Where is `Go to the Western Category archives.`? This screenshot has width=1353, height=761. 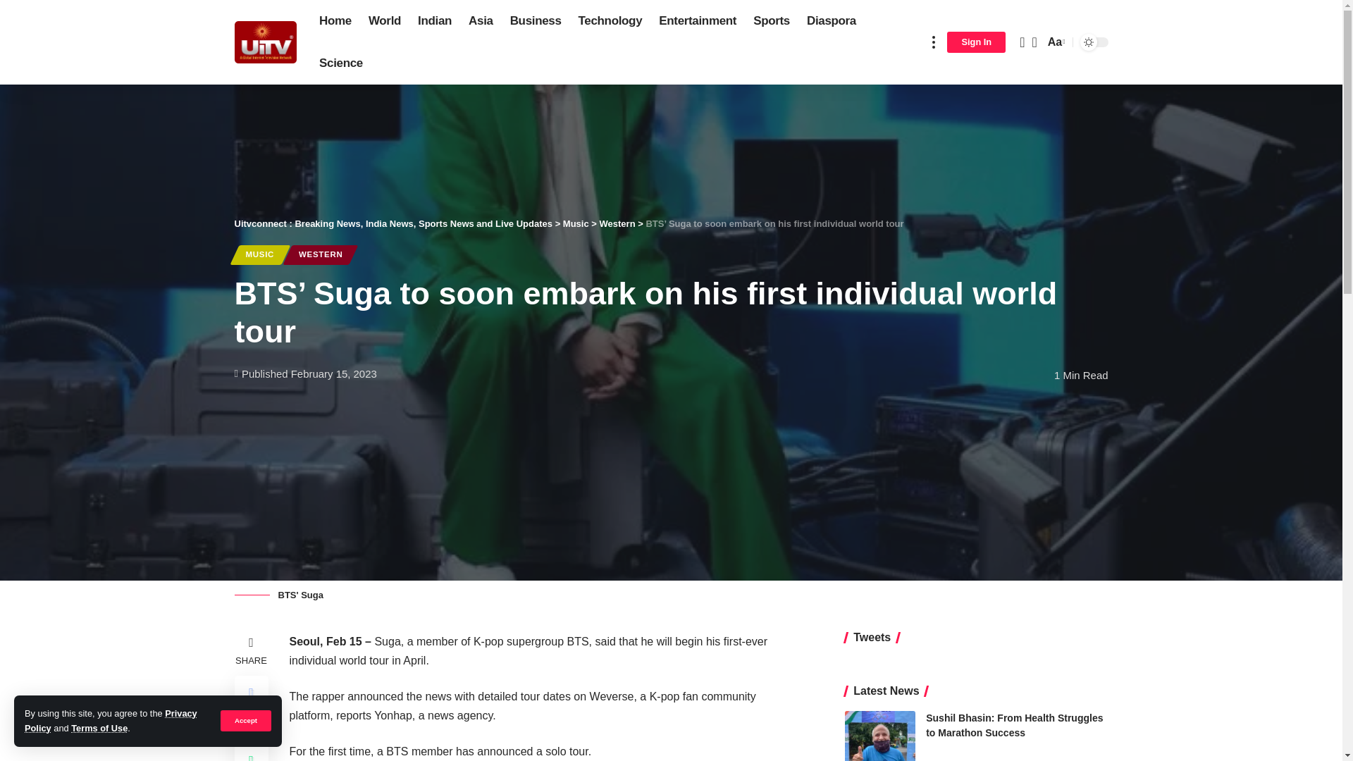
Go to the Western Category archives. is located at coordinates (617, 223).